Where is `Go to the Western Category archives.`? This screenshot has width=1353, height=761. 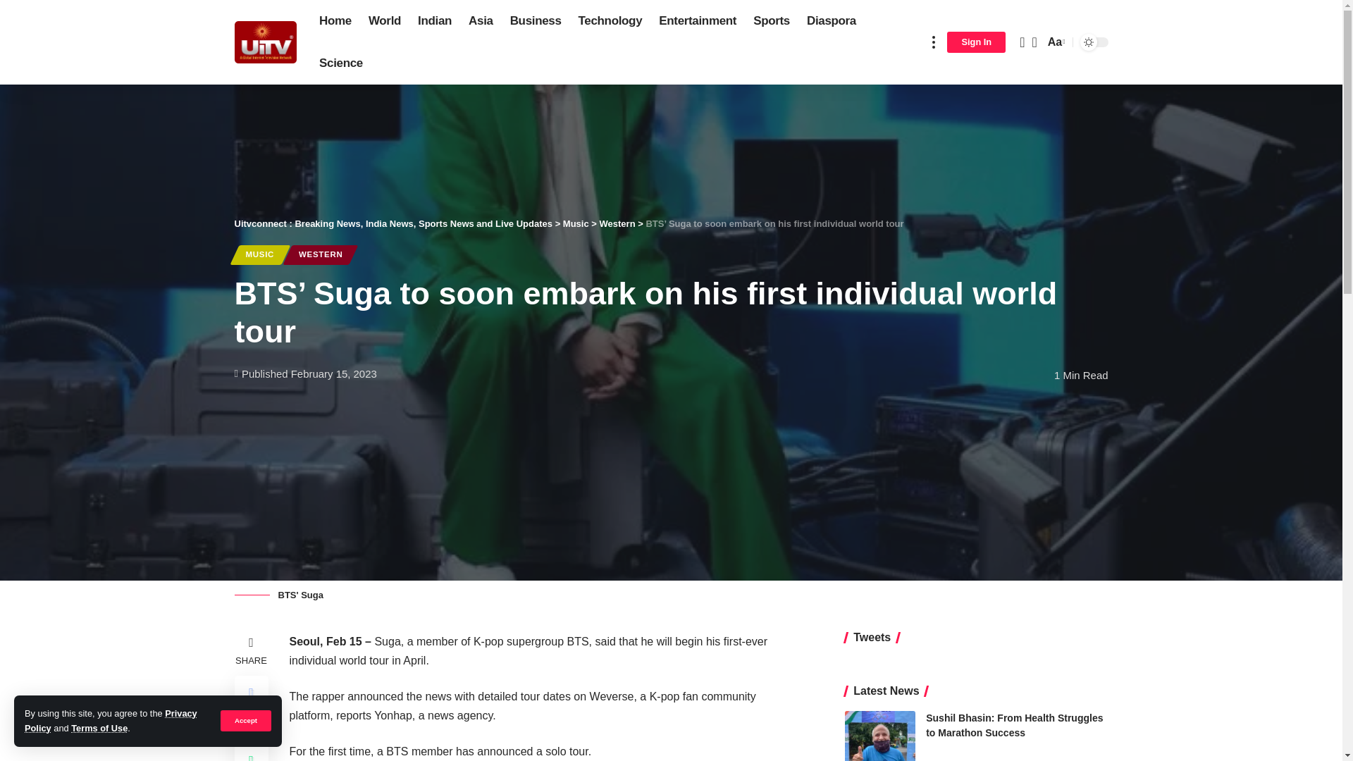
Go to the Western Category archives. is located at coordinates (617, 223).